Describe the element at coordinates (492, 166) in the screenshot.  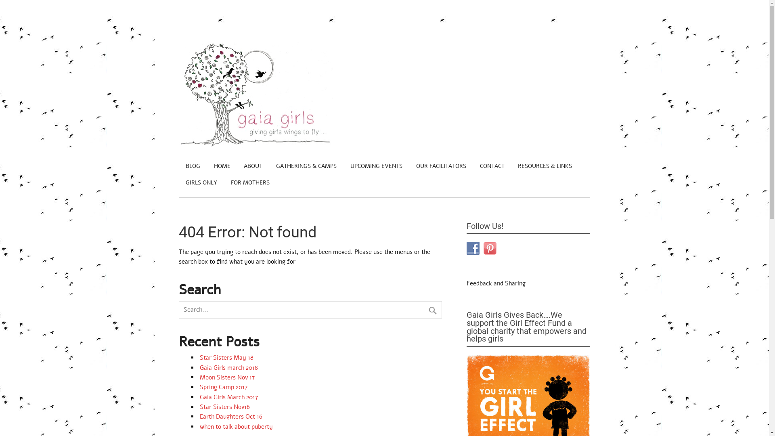
I see `CONTACT` at that location.